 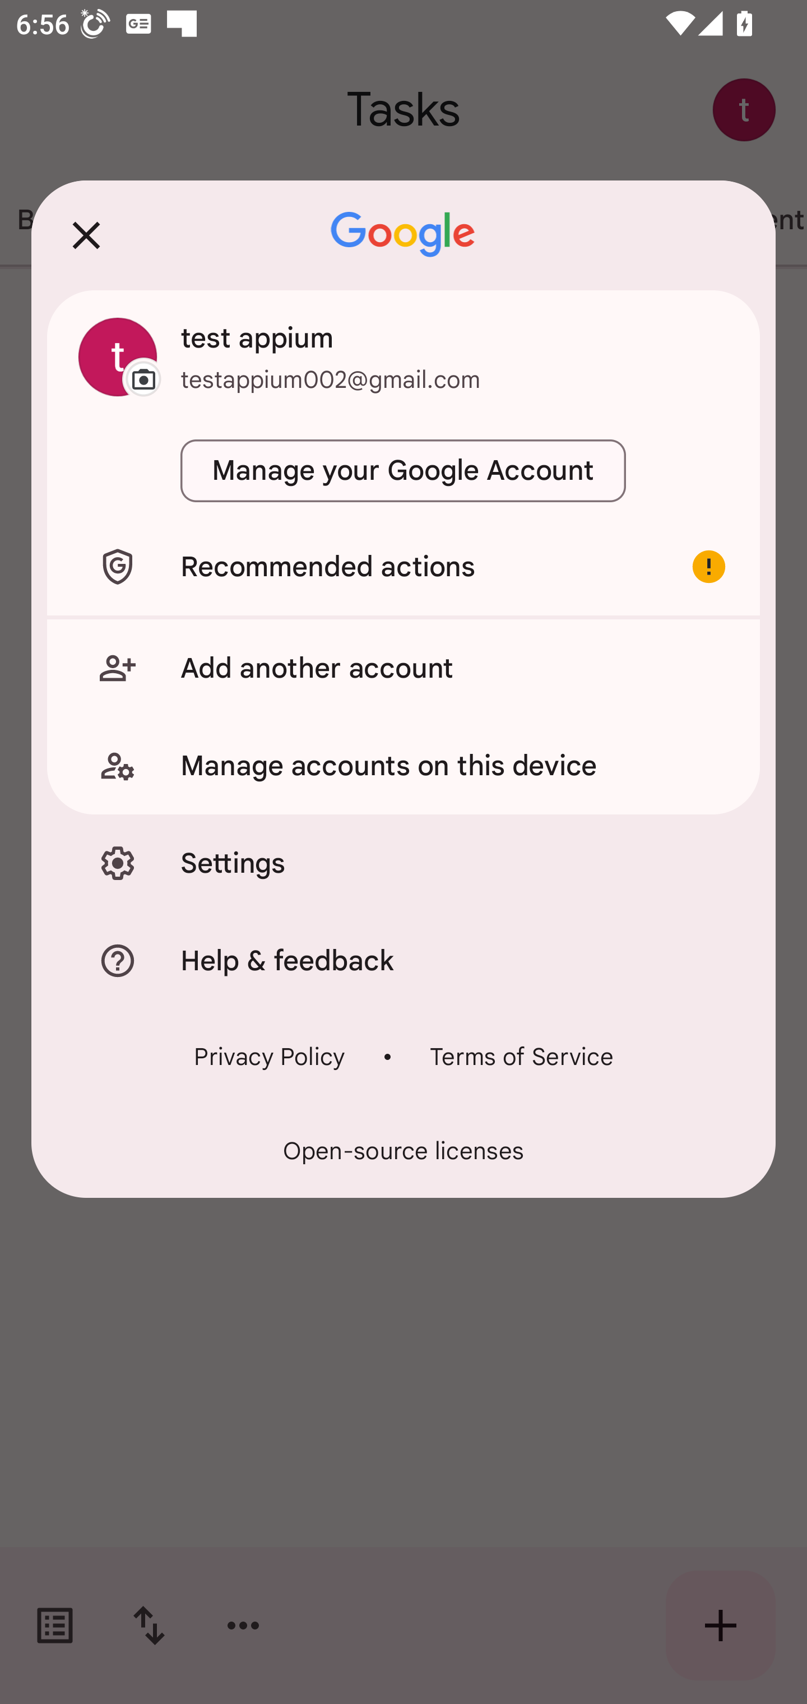 I want to click on Terms of Service, so click(x=521, y=1056).